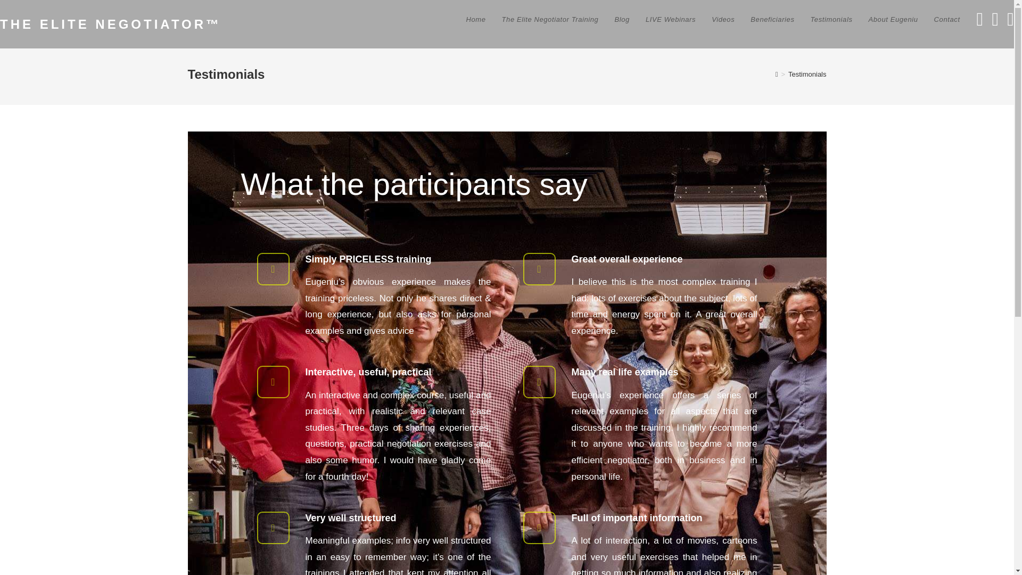 This screenshot has width=1022, height=575. What do you see at coordinates (772, 20) in the screenshot?
I see `Beneficiaries` at bounding box center [772, 20].